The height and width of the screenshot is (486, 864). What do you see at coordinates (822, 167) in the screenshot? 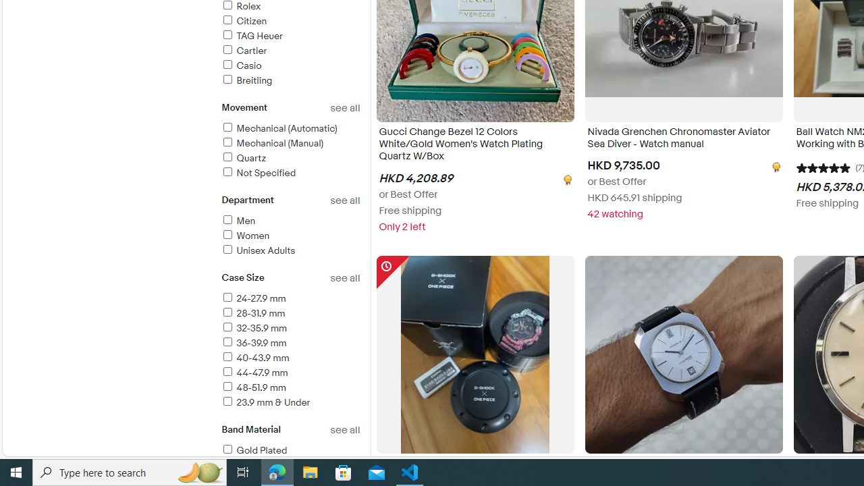
I see `5 out of 5 stars` at bounding box center [822, 167].